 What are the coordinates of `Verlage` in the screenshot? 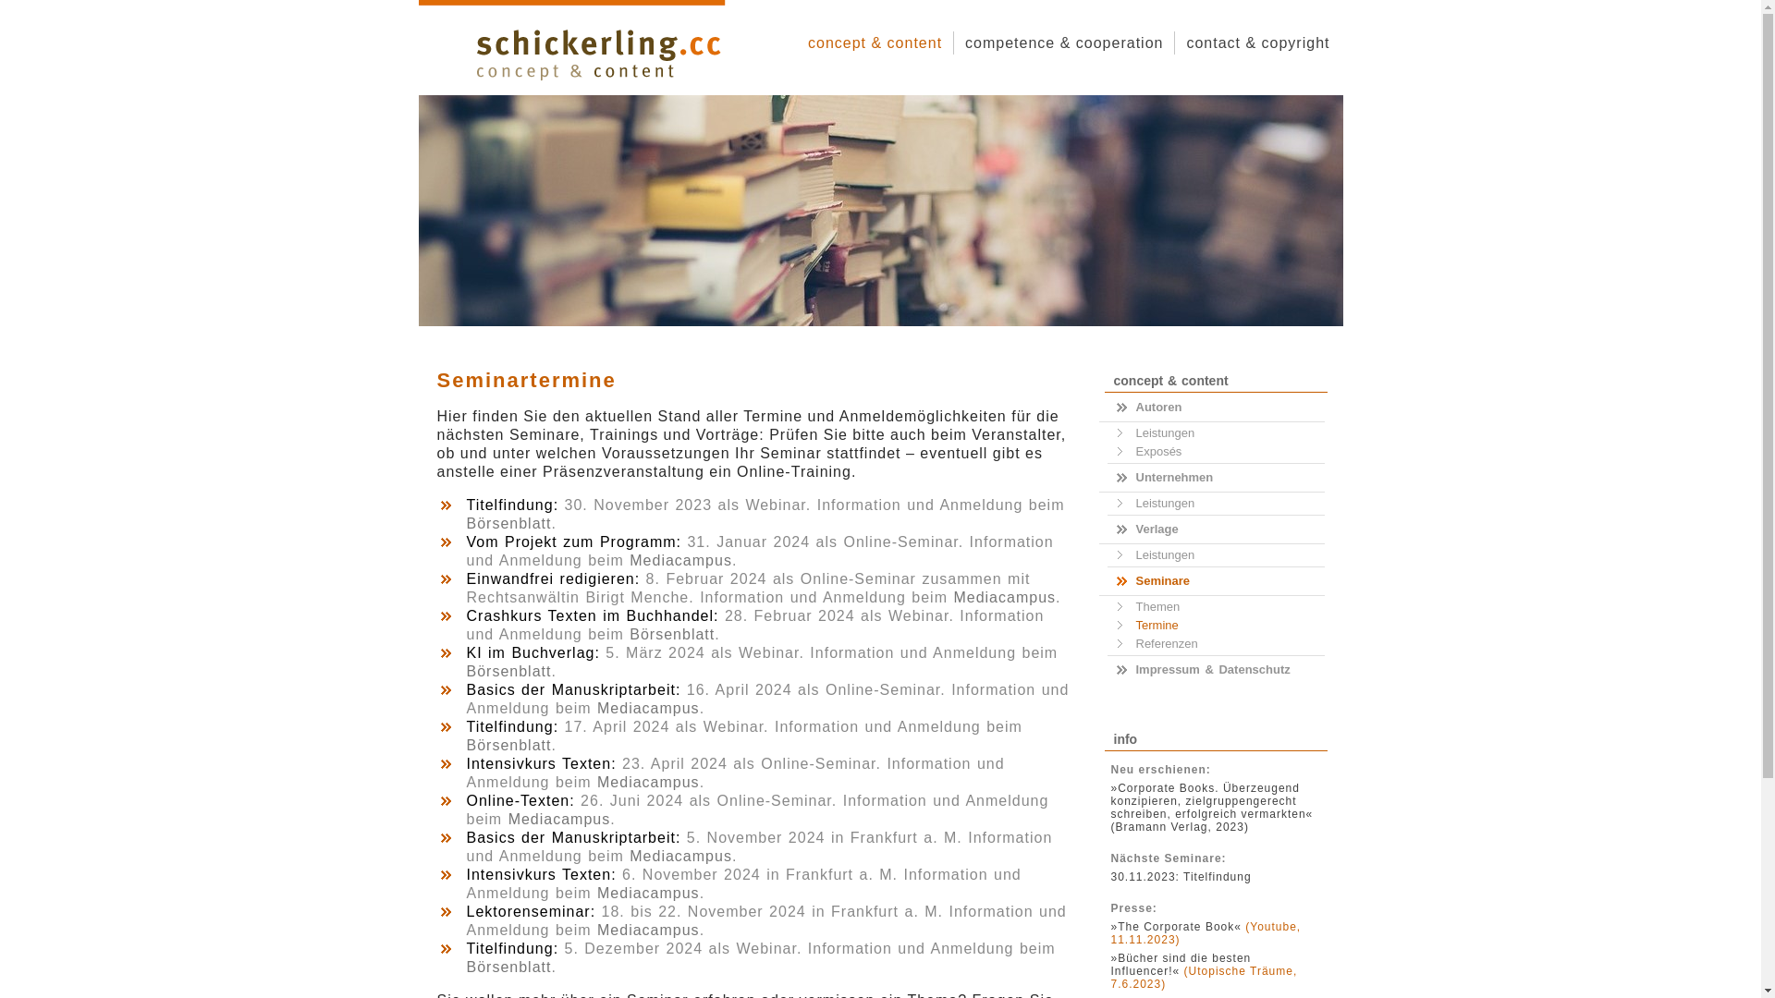 It's located at (1217, 529).